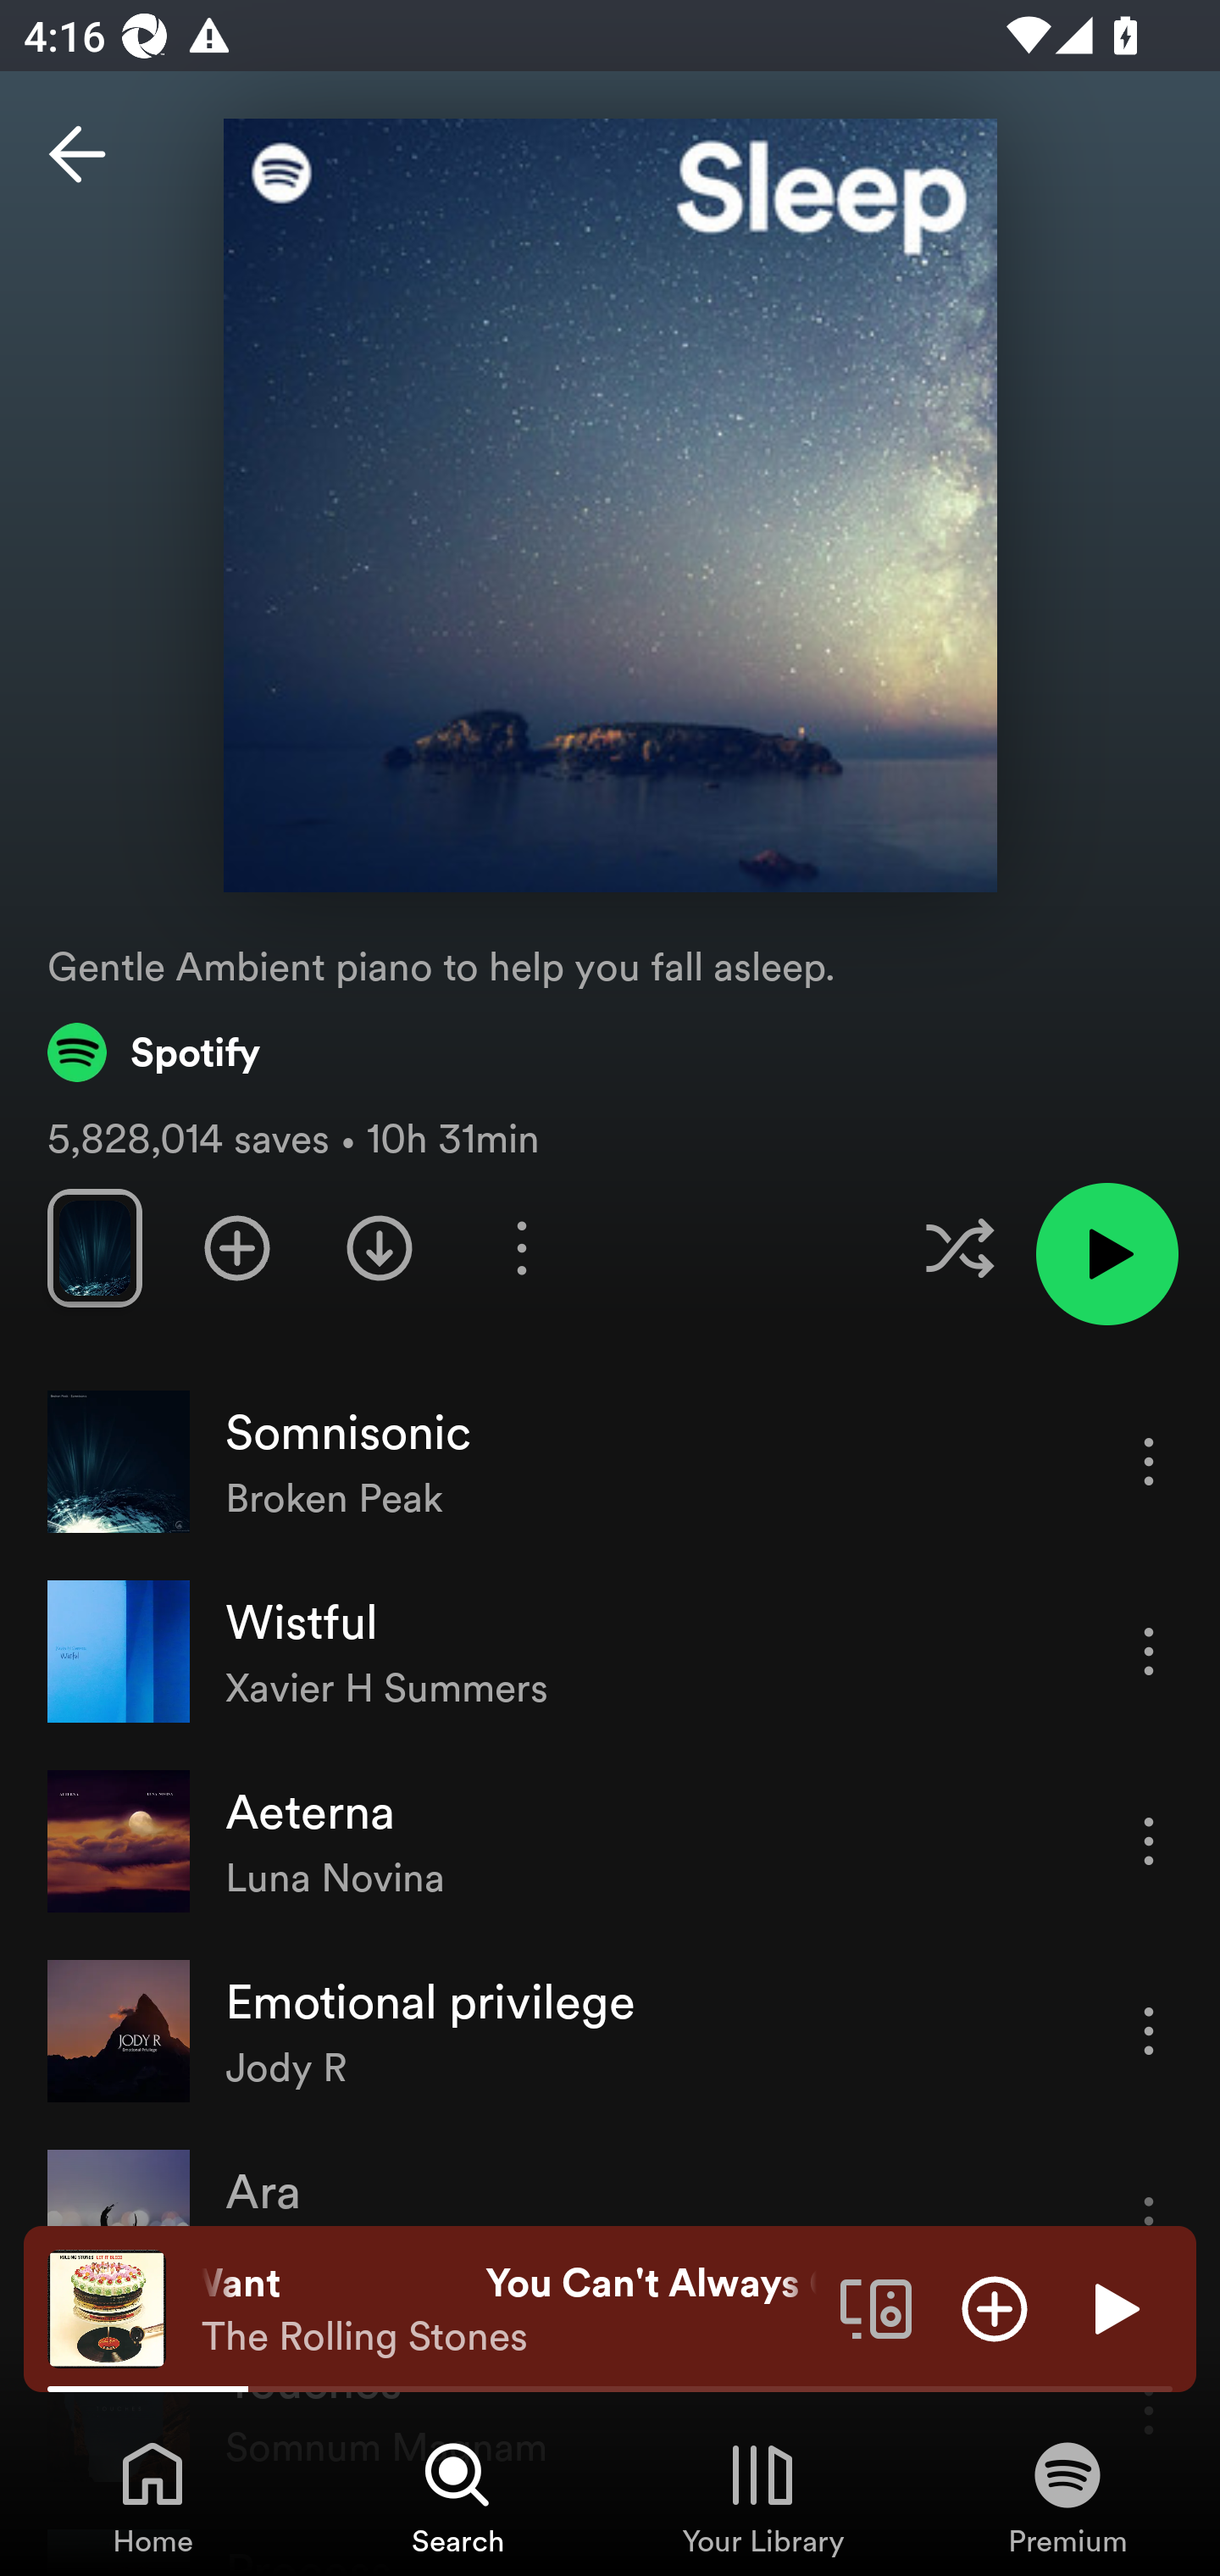  I want to click on Home, Tab 1 of 4 Home Home, so click(152, 2496).